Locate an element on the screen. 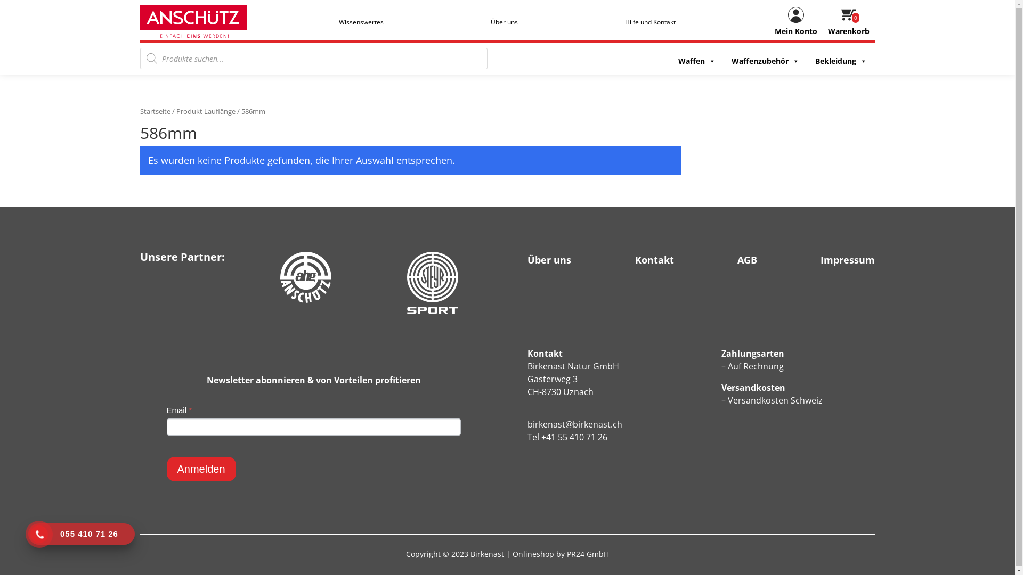 Image resolution: width=1023 pixels, height=575 pixels. Kontakt is located at coordinates (654, 262).